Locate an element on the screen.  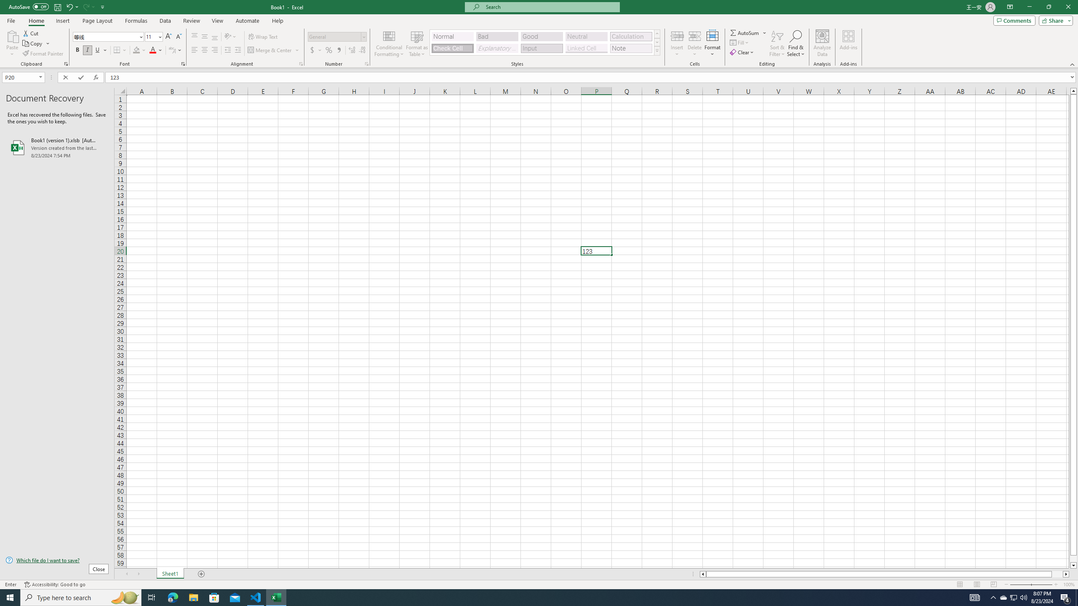
Orientation is located at coordinates (230, 37).